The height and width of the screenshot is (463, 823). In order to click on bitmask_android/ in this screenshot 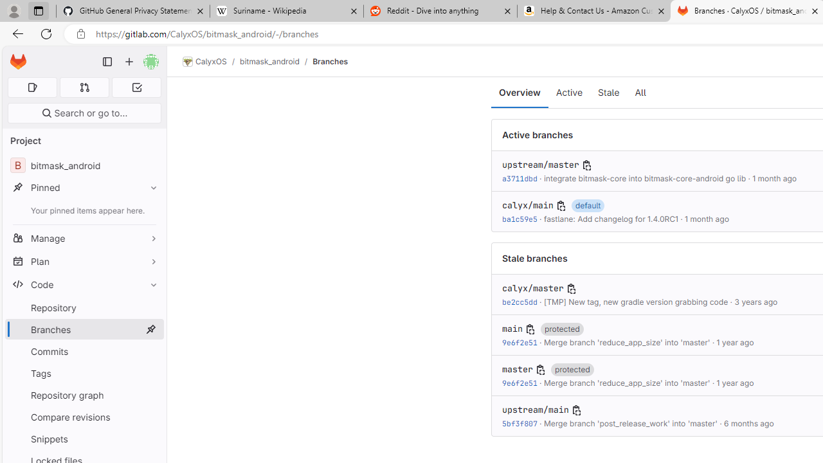, I will do `click(276, 61)`.